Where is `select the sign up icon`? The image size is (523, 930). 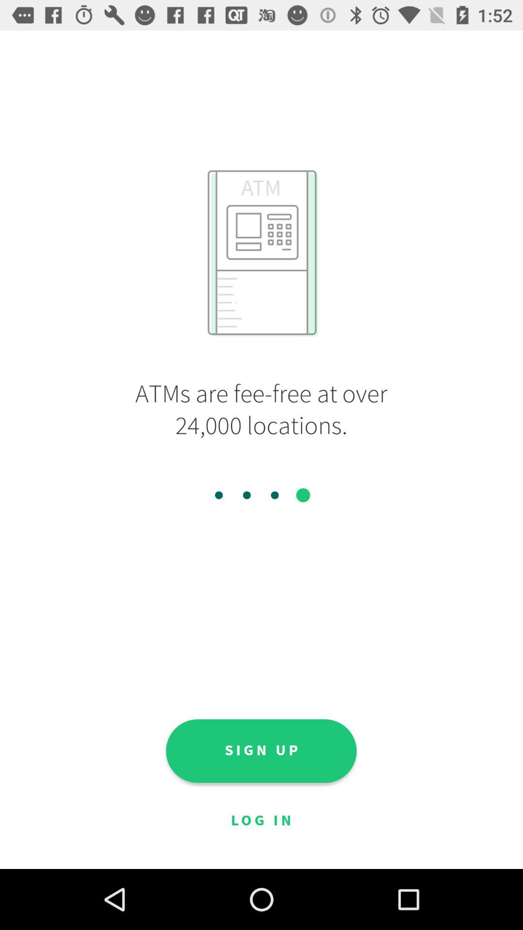
select the sign up icon is located at coordinates (261, 751).